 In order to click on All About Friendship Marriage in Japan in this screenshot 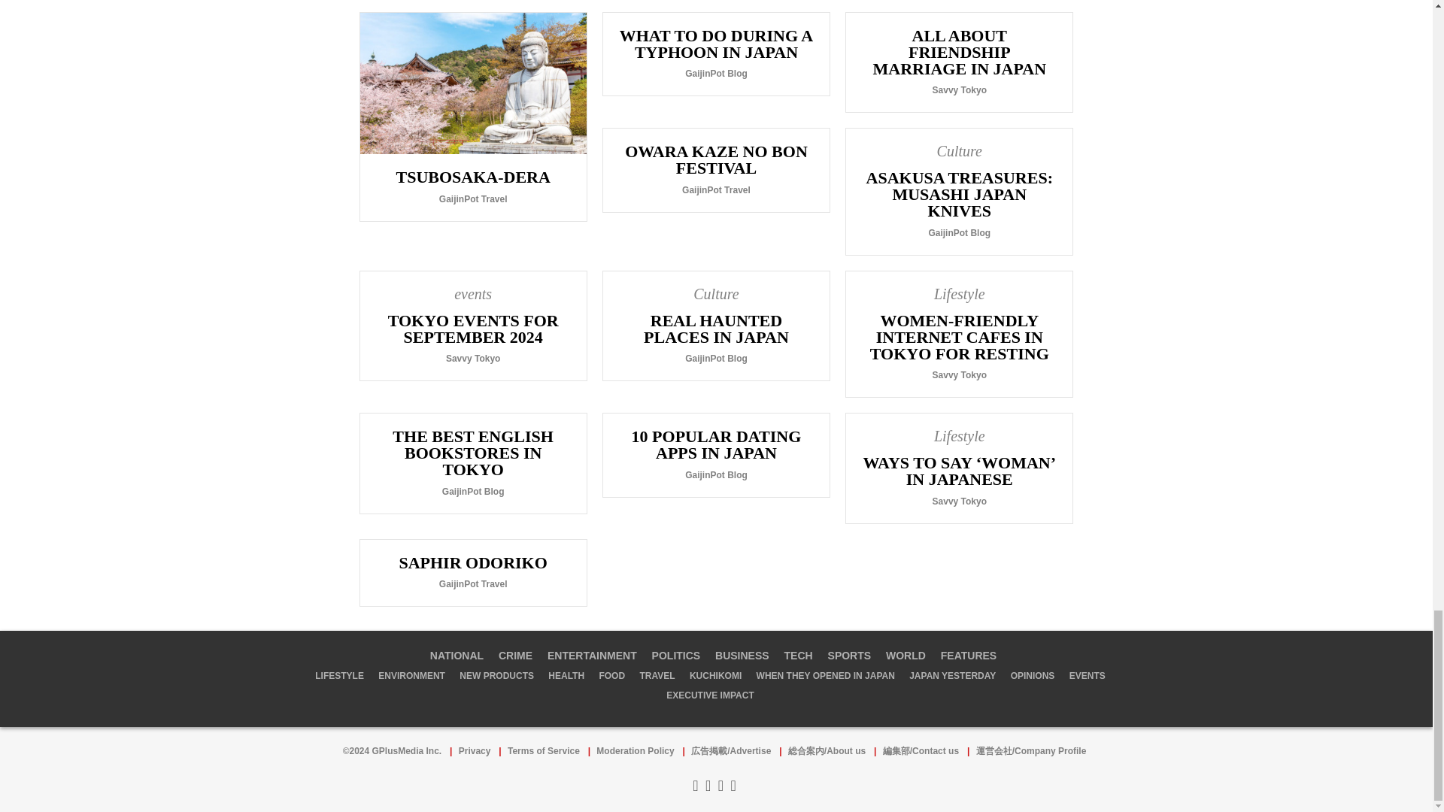, I will do `click(960, 62)`.